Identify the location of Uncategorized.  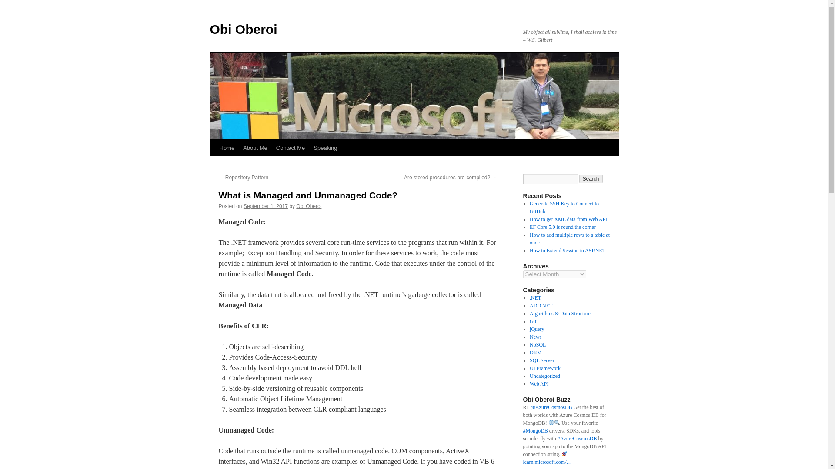
(544, 376).